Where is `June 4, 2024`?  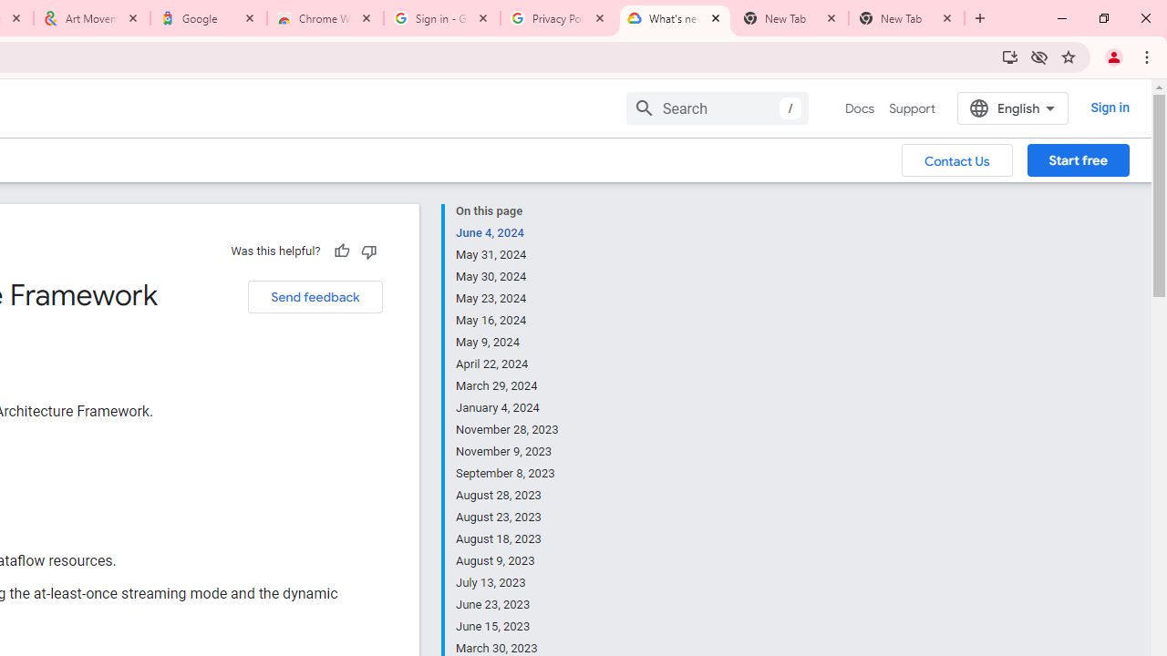 June 4, 2024 is located at coordinates (508, 233).